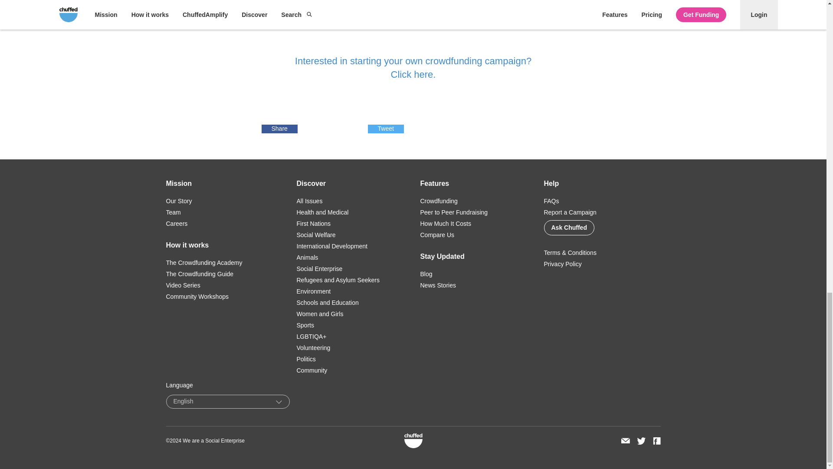  Describe the element at coordinates (197, 297) in the screenshot. I see `Community Workshops` at that location.